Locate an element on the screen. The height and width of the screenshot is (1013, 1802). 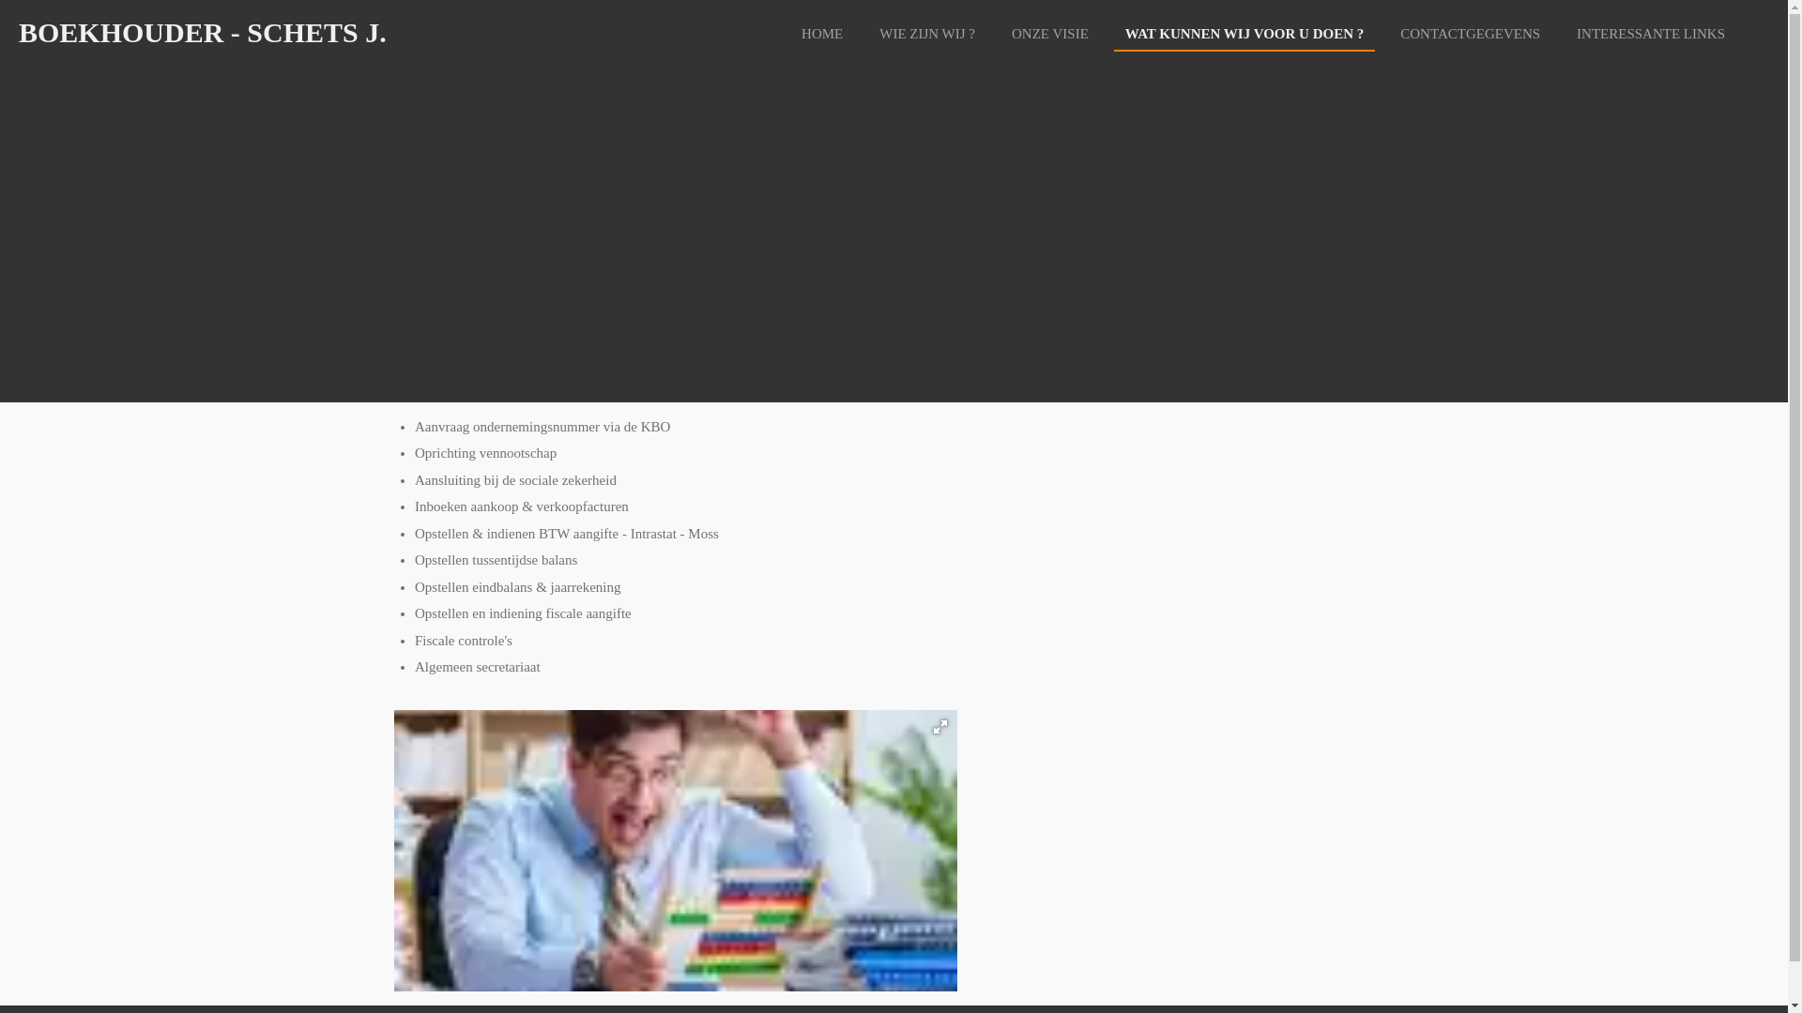
CONTACTGEGEVENS is located at coordinates (1470, 34).